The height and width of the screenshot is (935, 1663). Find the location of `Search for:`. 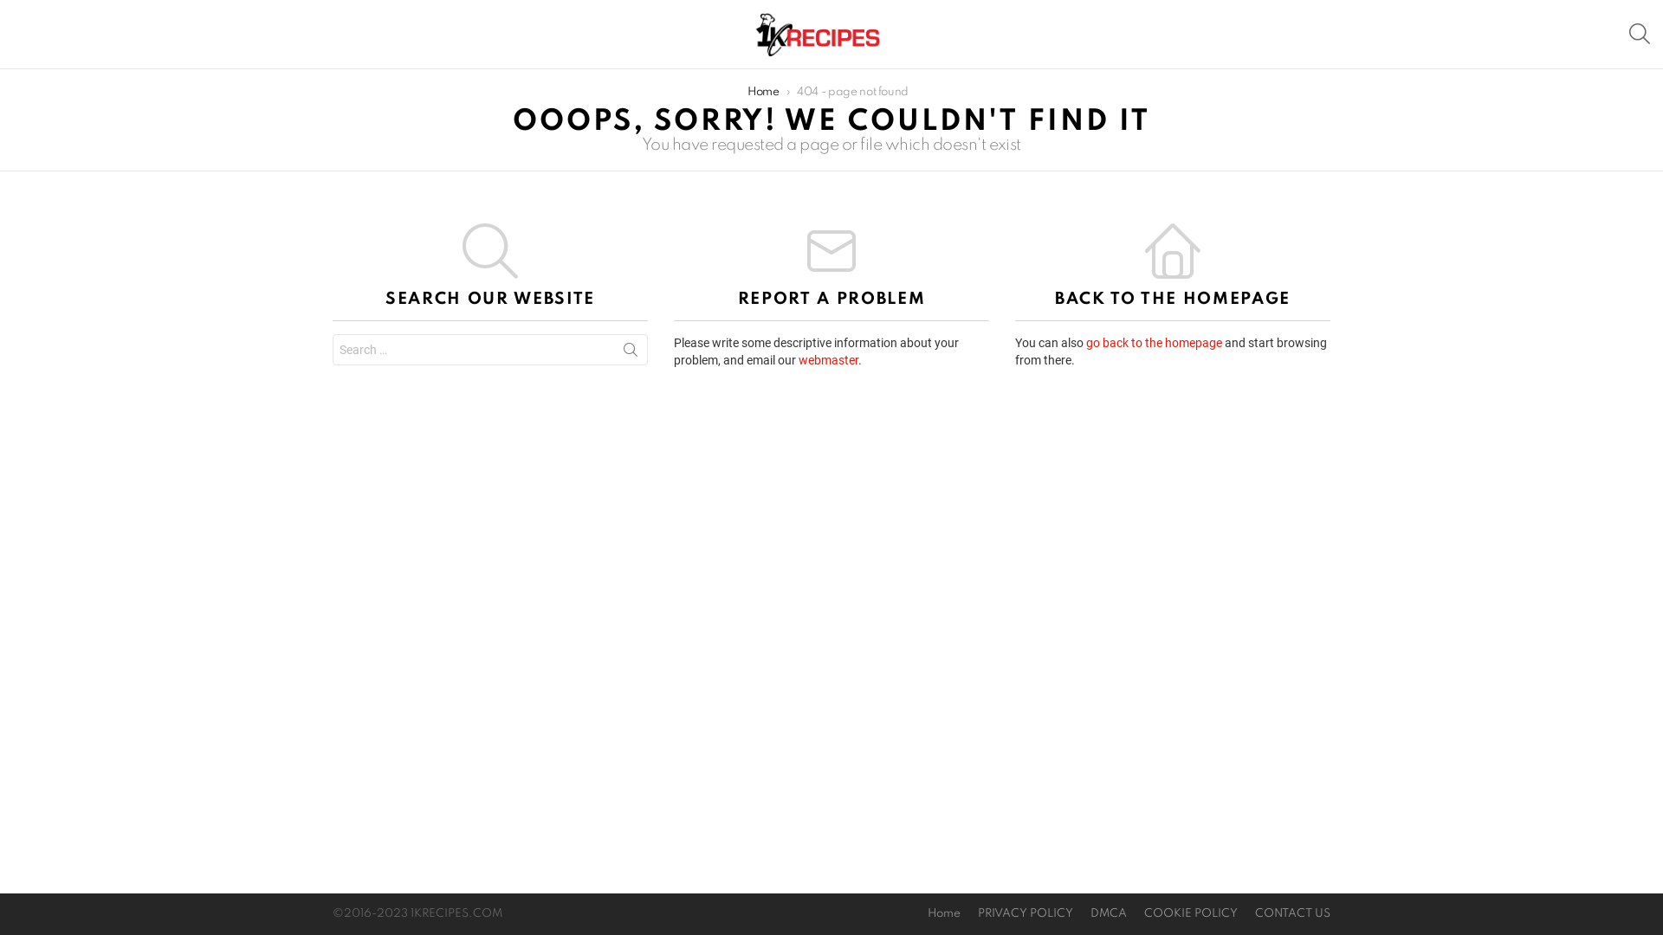

Search for: is located at coordinates (490, 350).